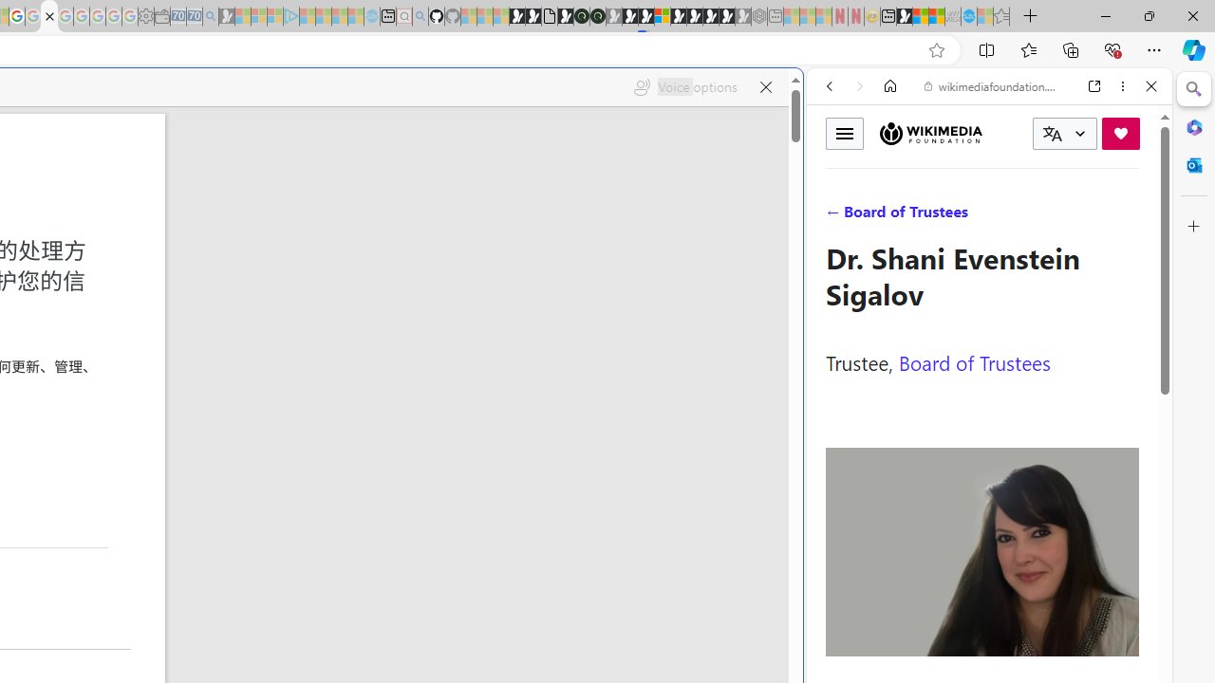  Describe the element at coordinates (1094, 86) in the screenshot. I see `Open link in new tab` at that location.